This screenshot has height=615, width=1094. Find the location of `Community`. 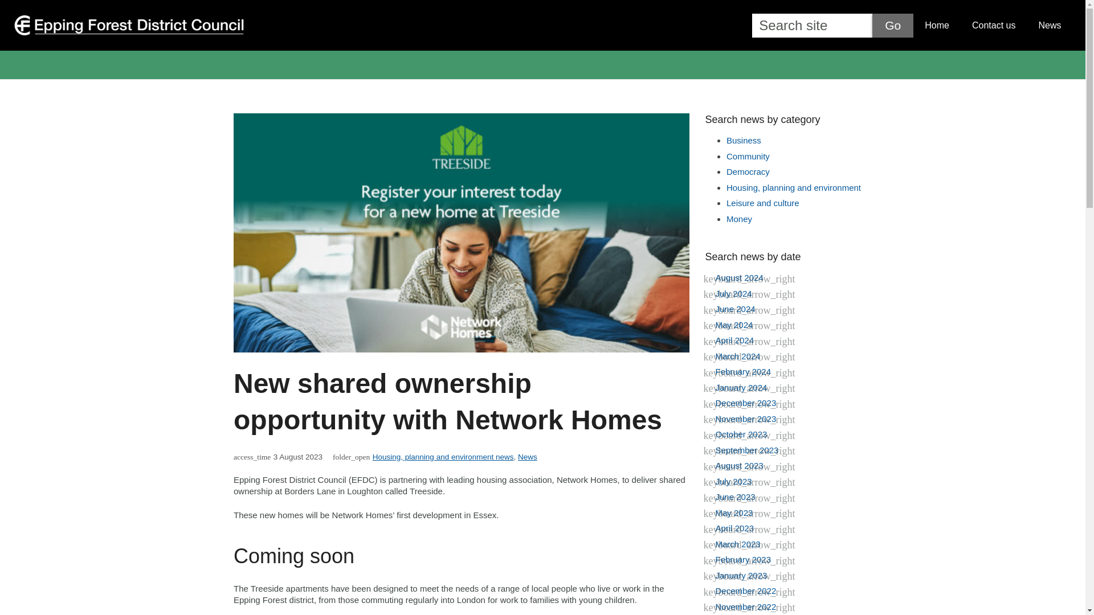

Community is located at coordinates (748, 156).